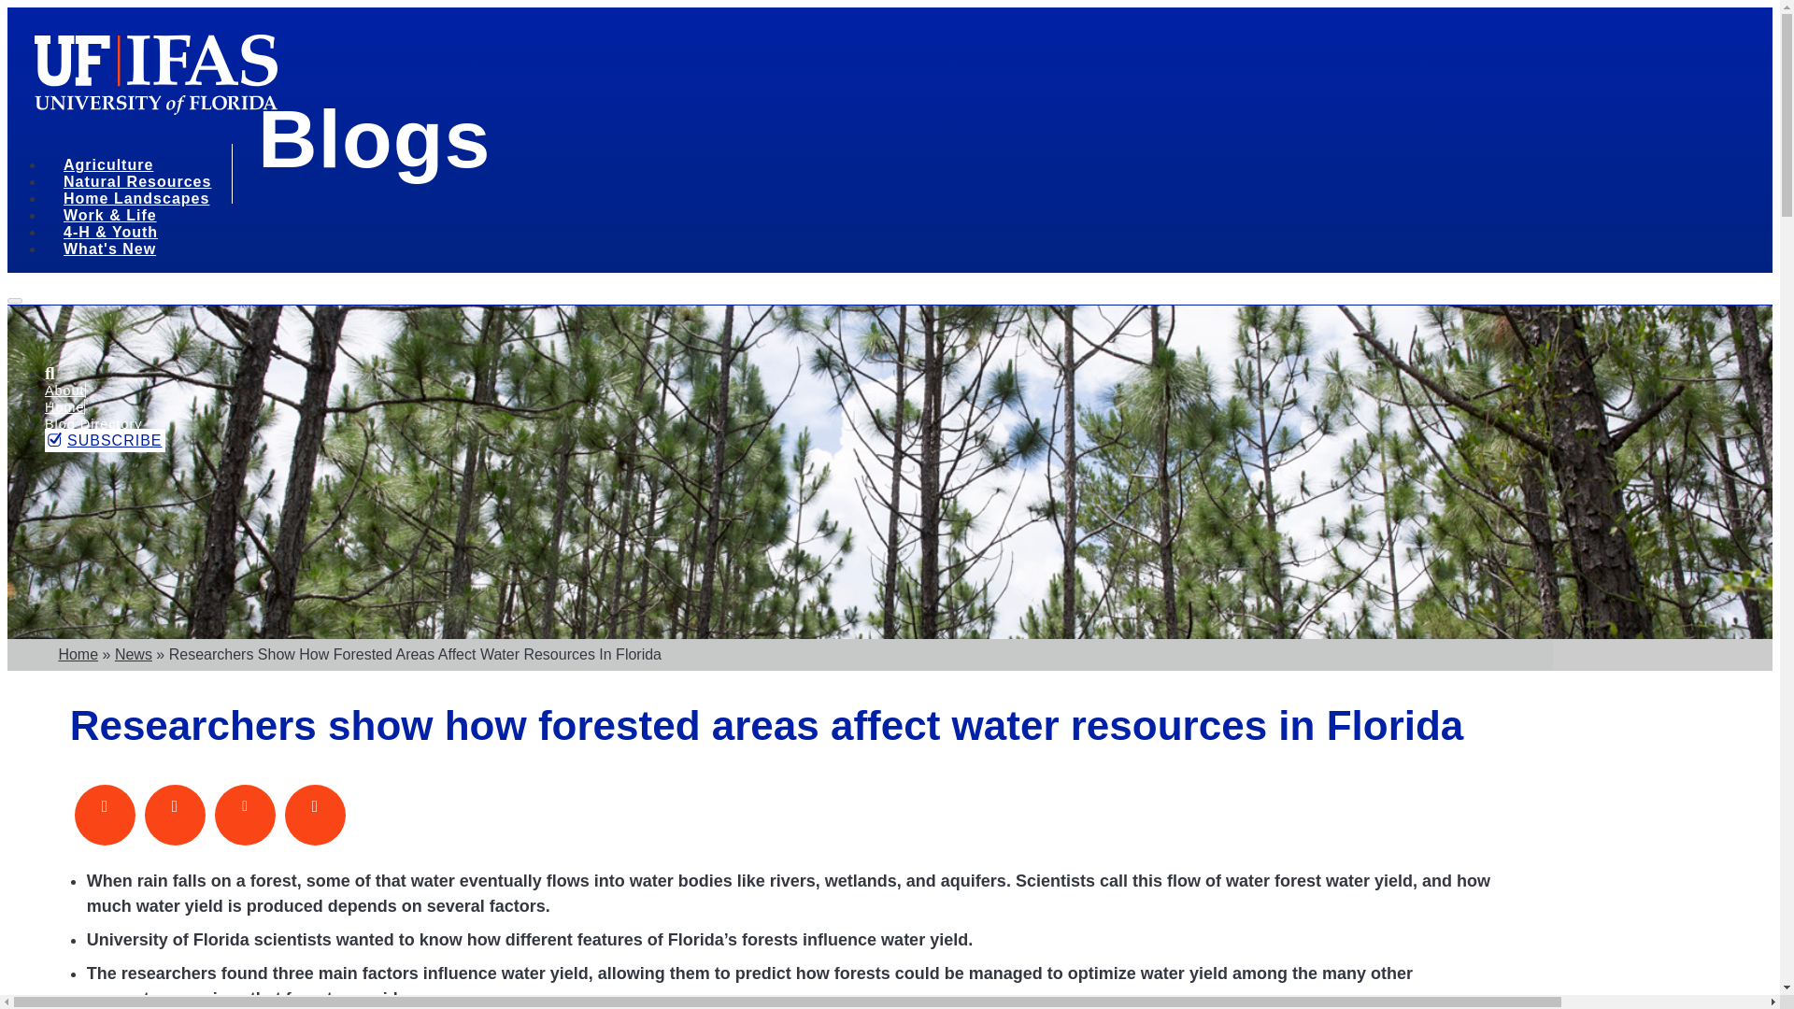  I want to click on Natural Resources, so click(144, 184).